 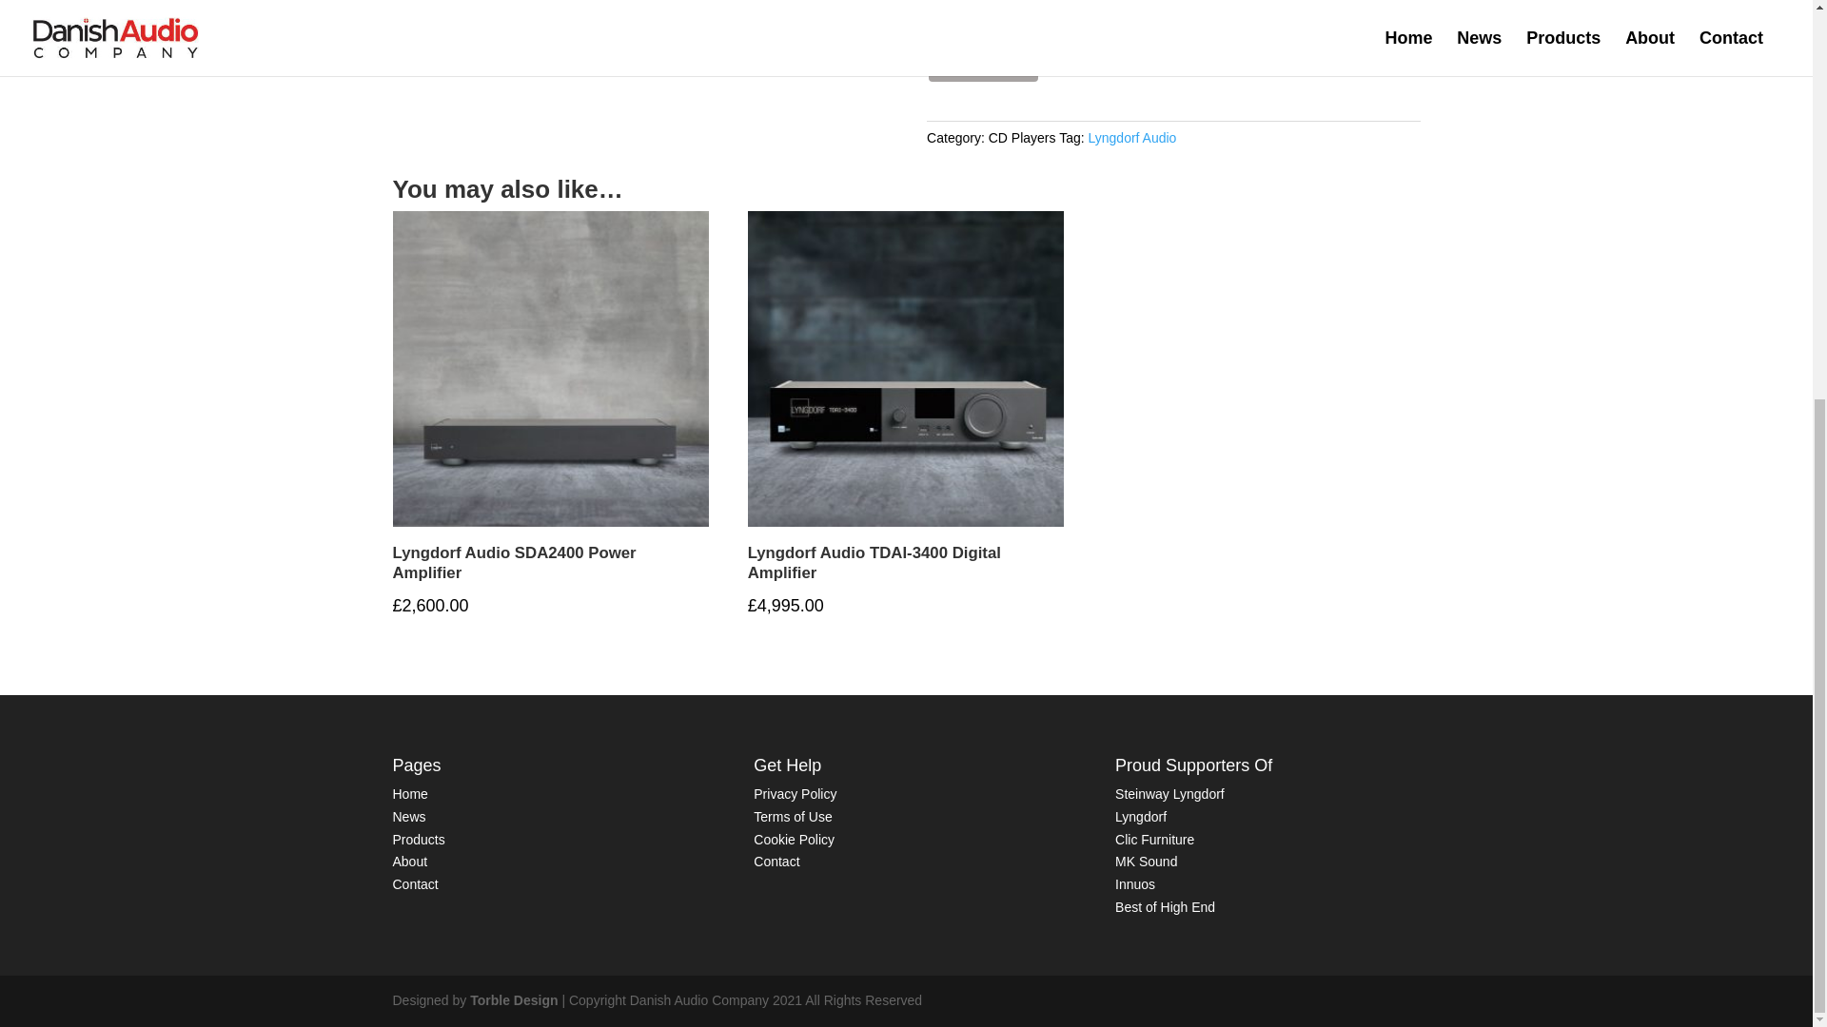 What do you see at coordinates (409, 794) in the screenshot?
I see `Home` at bounding box center [409, 794].